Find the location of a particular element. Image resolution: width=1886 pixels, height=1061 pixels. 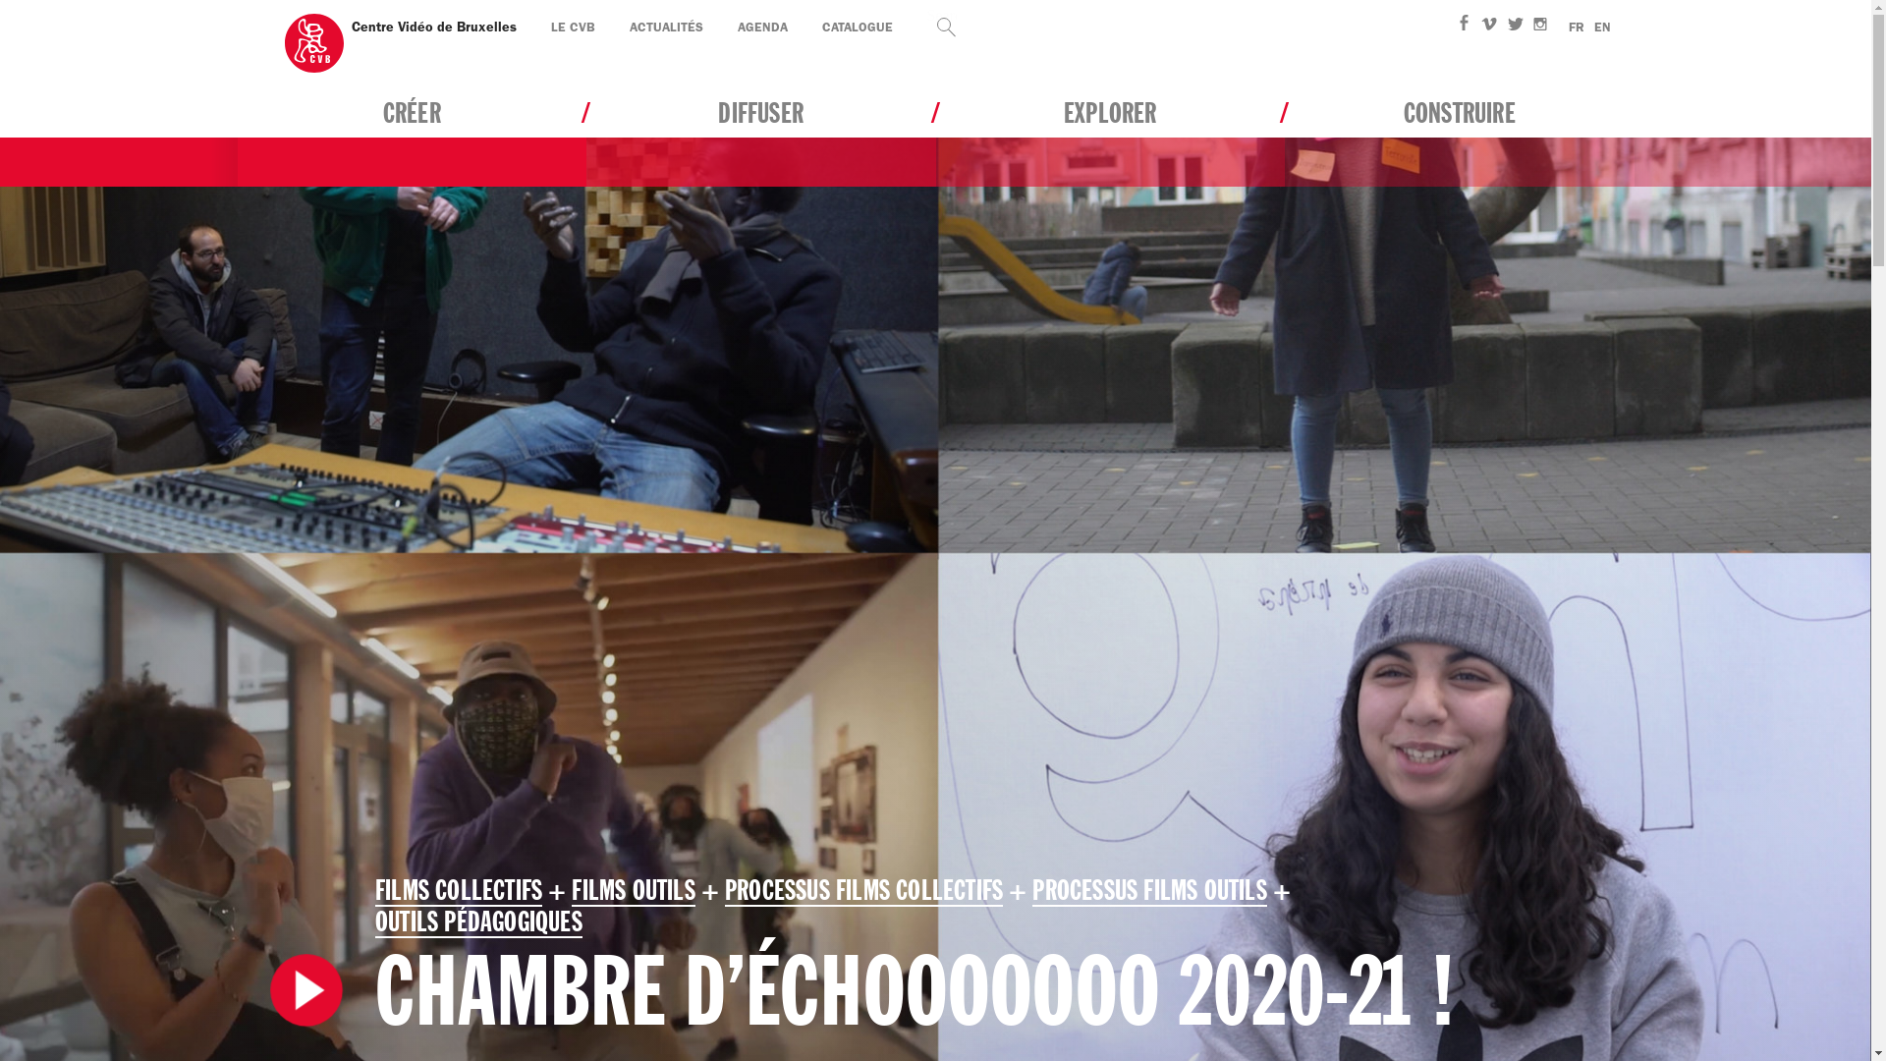

Vimeo Created with Sketch. is located at coordinates (1488, 26).